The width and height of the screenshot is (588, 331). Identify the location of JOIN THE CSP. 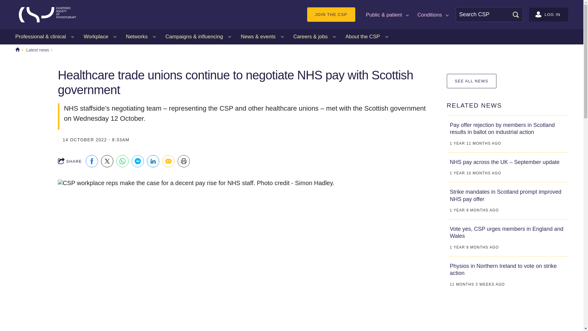
(331, 14).